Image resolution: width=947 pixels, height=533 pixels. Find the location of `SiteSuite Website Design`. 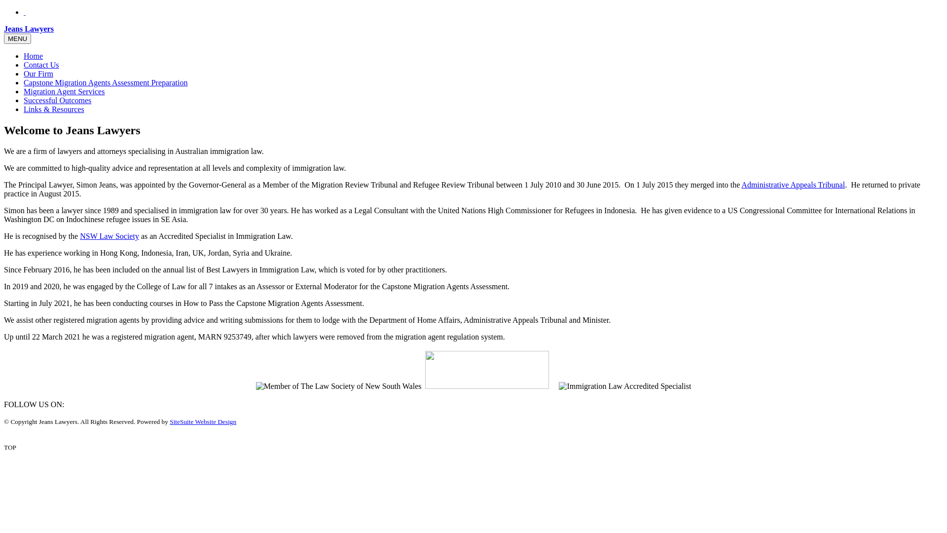

SiteSuite Website Design is located at coordinates (203, 421).